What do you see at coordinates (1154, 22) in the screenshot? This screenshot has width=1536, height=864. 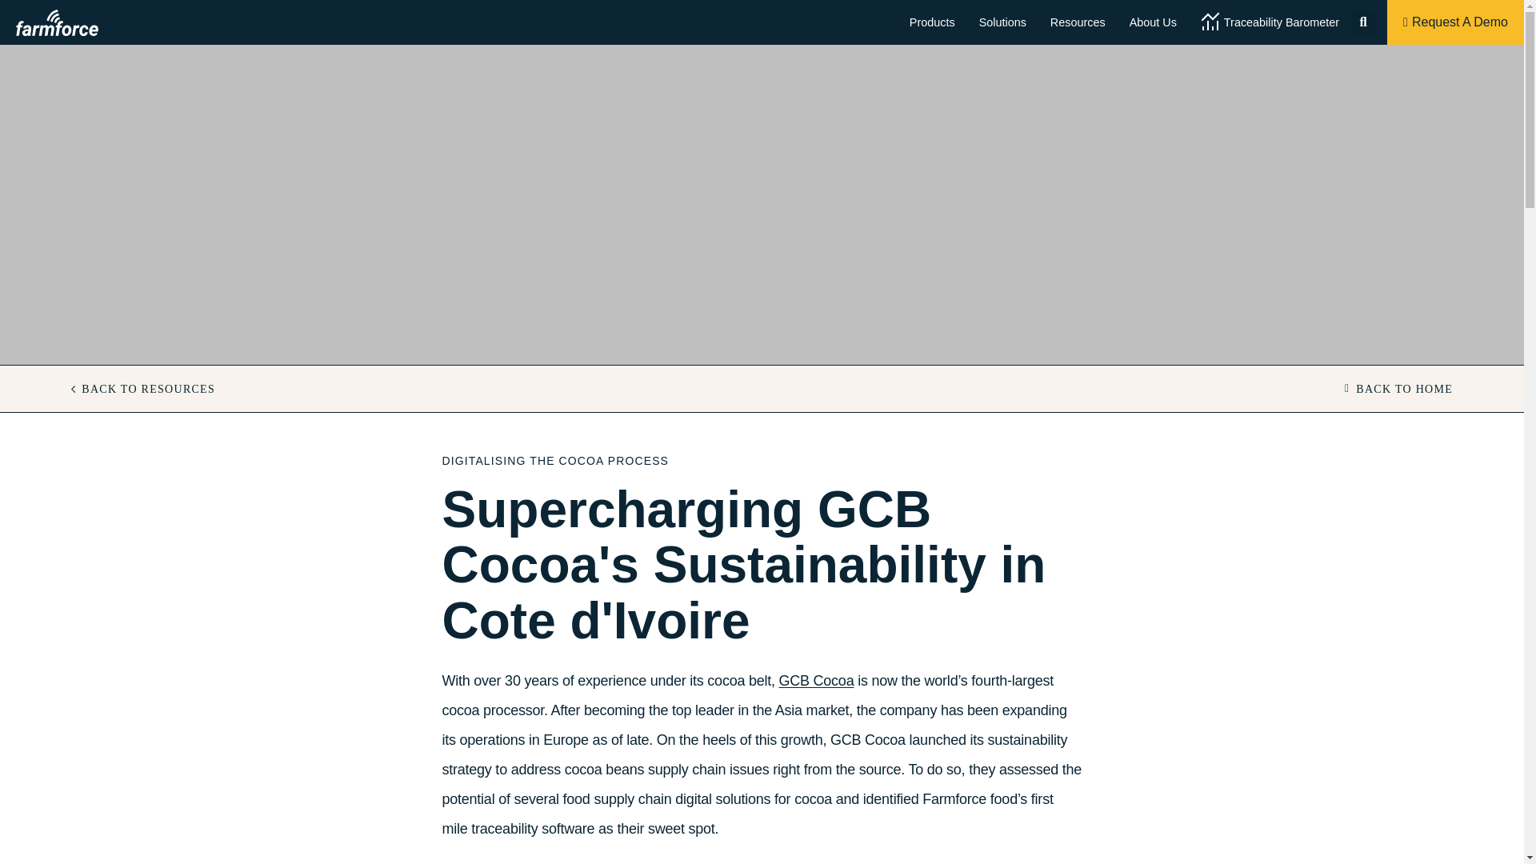 I see `About Us` at bounding box center [1154, 22].